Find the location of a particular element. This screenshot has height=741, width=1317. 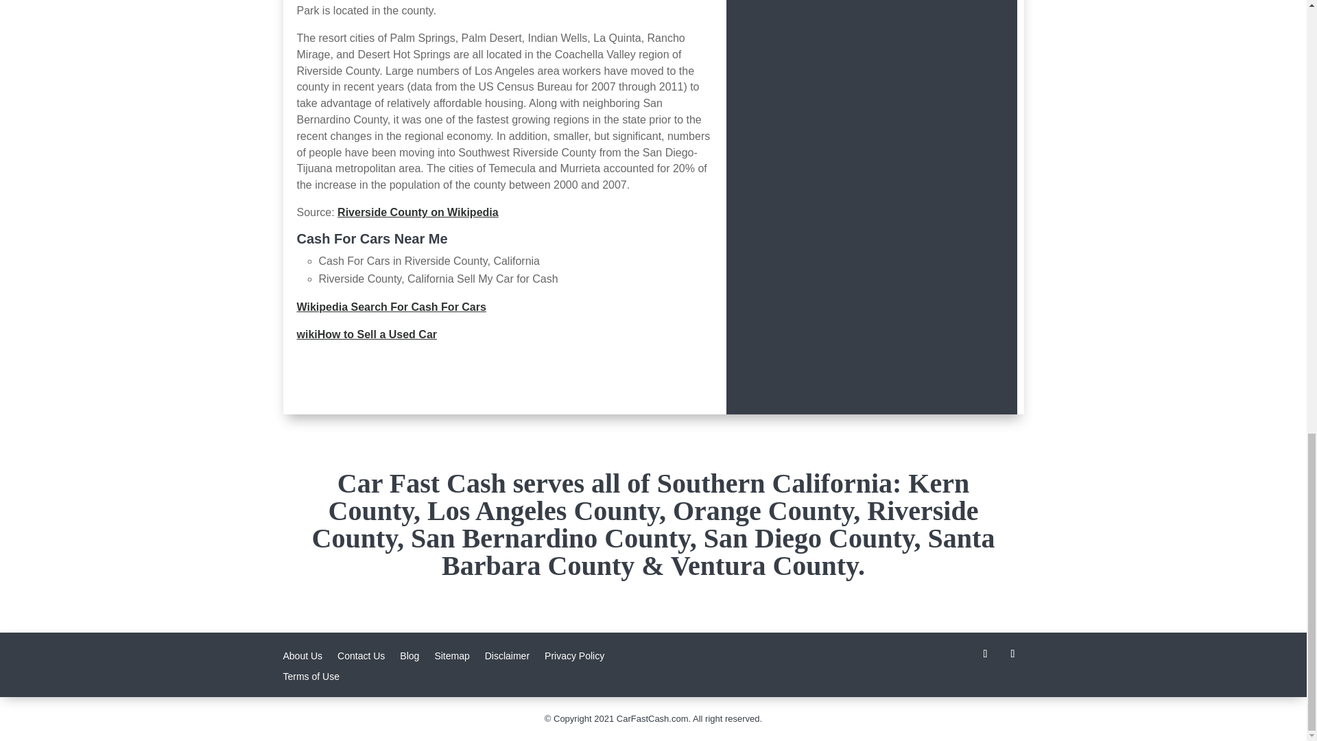

wikiHow to Sell a Used Car is located at coordinates (366, 334).